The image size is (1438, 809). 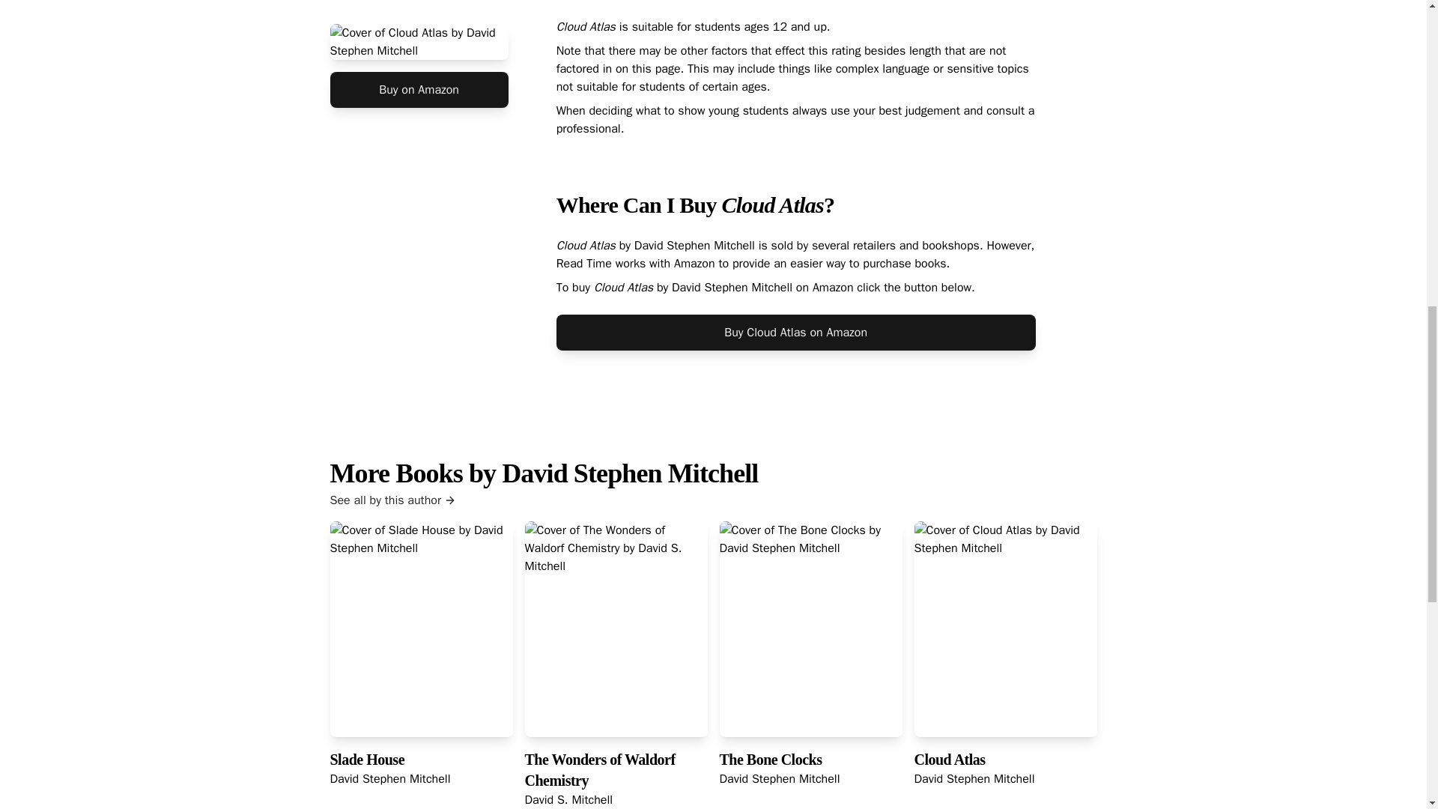 What do you see at coordinates (599, 770) in the screenshot?
I see `The Wonders of Waldorf Chemistry` at bounding box center [599, 770].